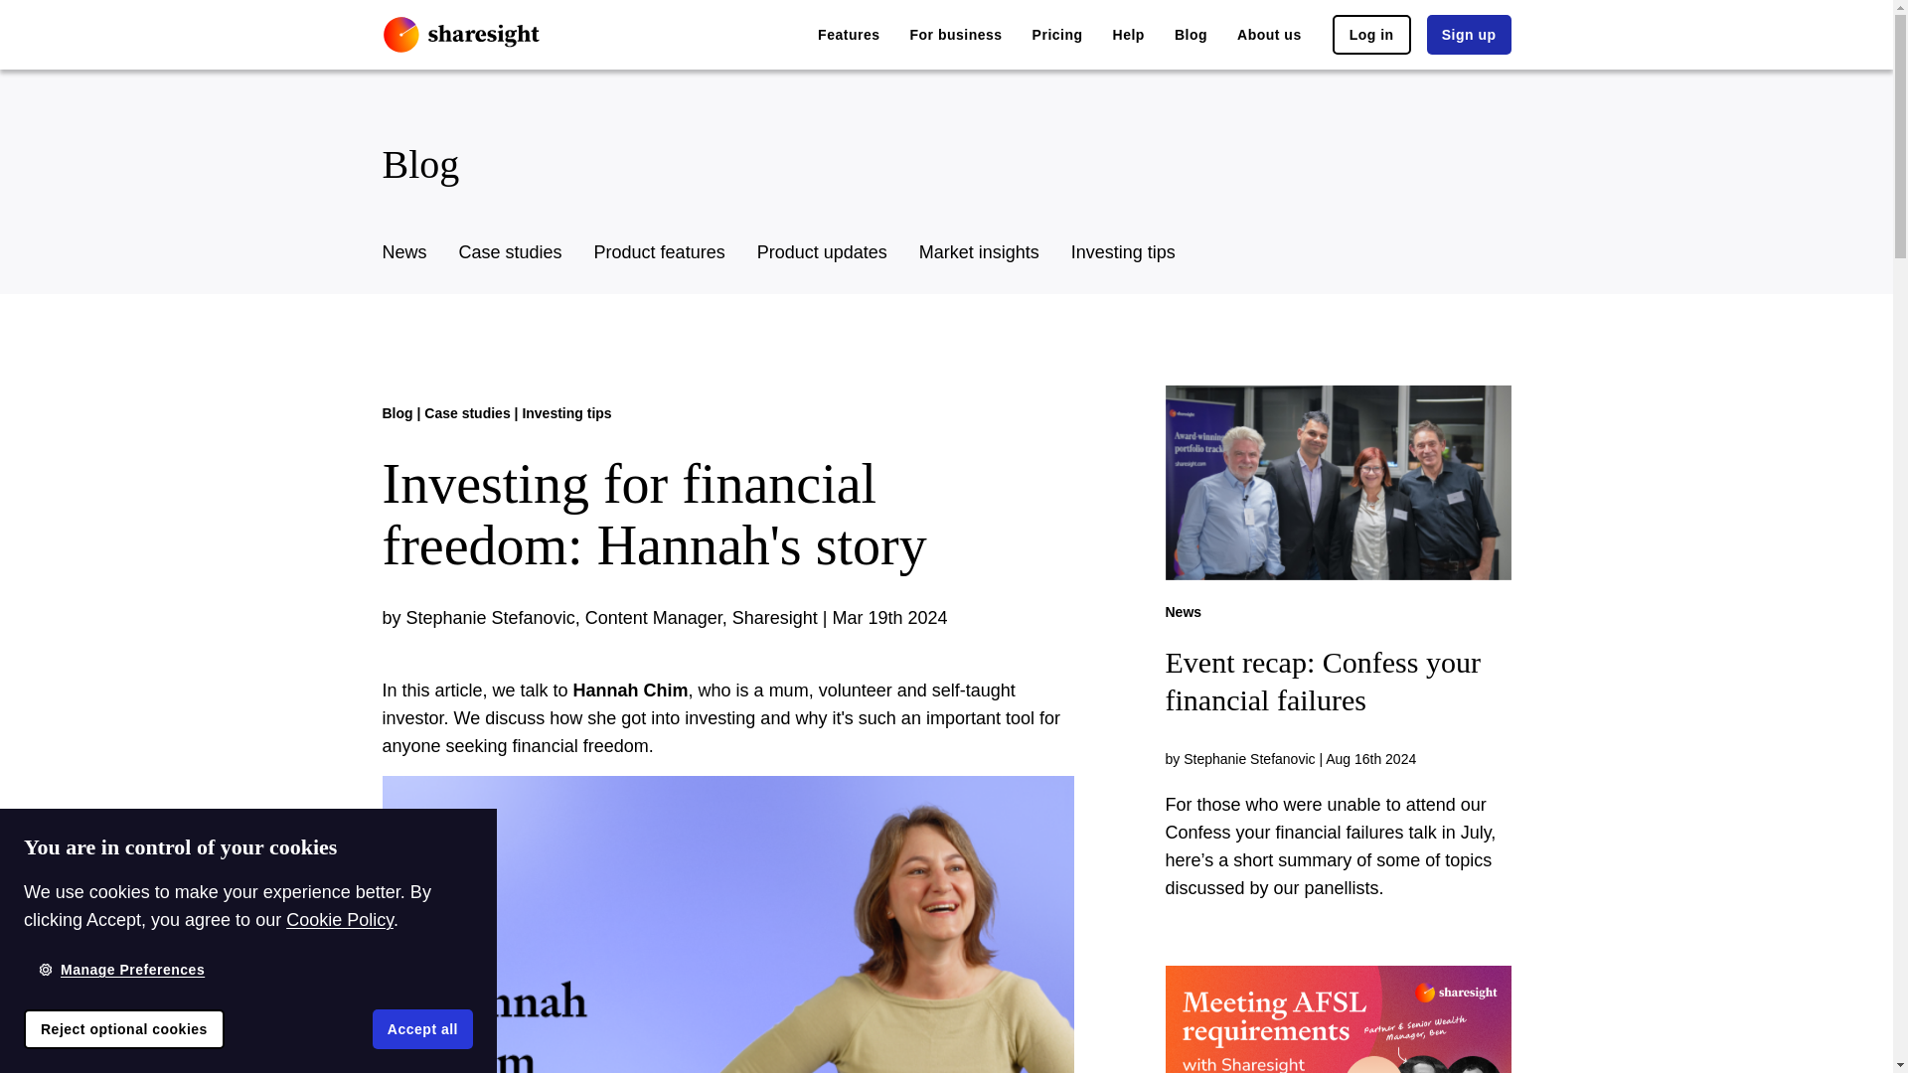 This screenshot has width=1908, height=1073. Describe the element at coordinates (403, 252) in the screenshot. I see `News` at that location.